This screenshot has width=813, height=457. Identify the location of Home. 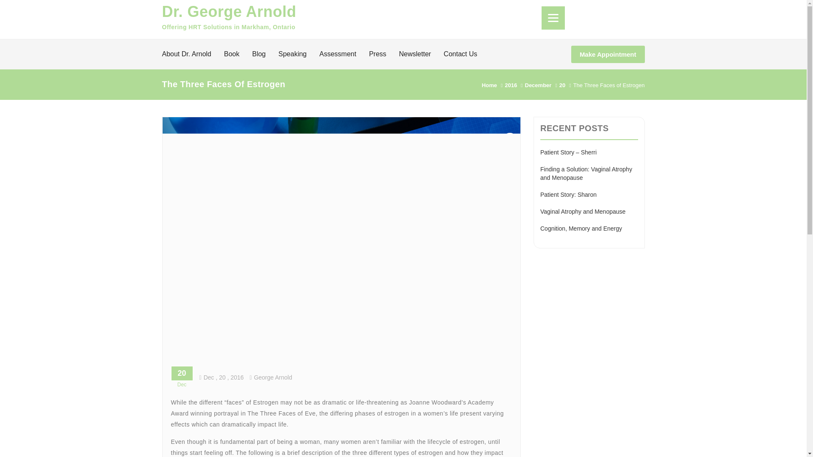
(489, 85).